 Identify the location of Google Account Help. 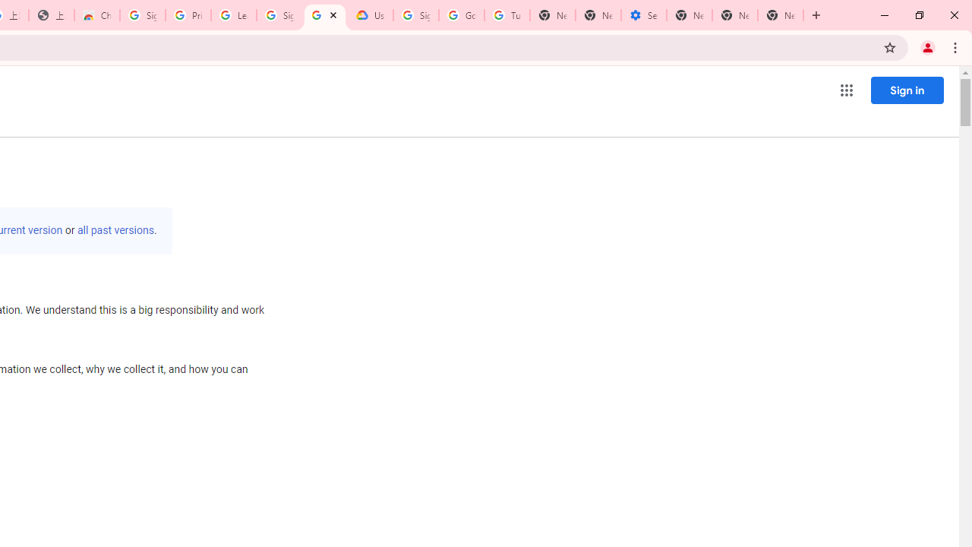
(462, 15).